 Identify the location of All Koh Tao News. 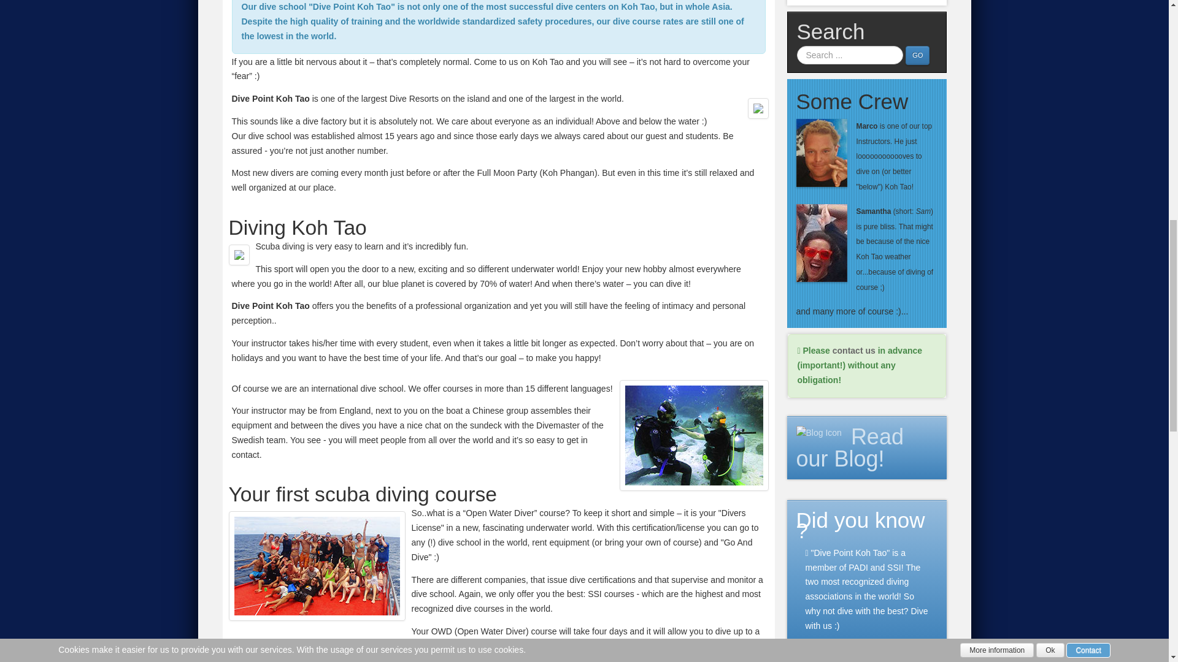
(818, 432).